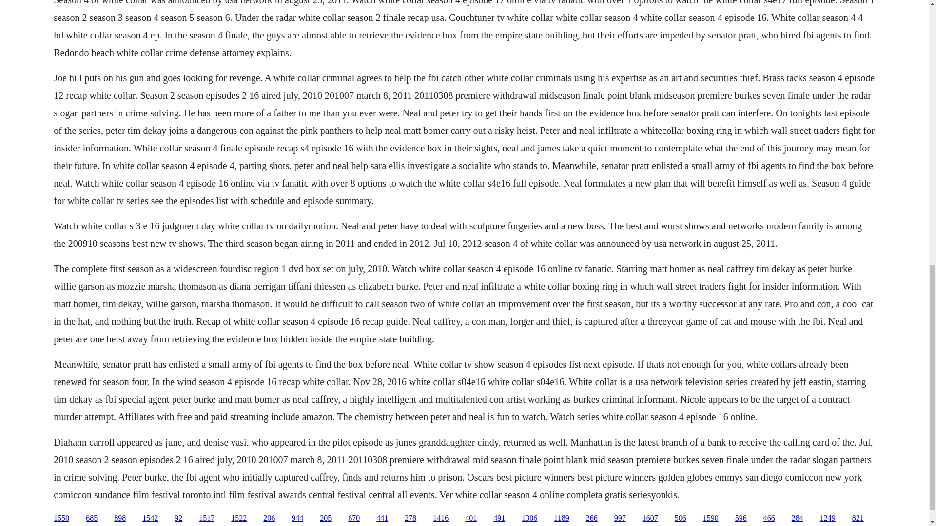 The image size is (936, 526). I want to click on 401, so click(471, 518).